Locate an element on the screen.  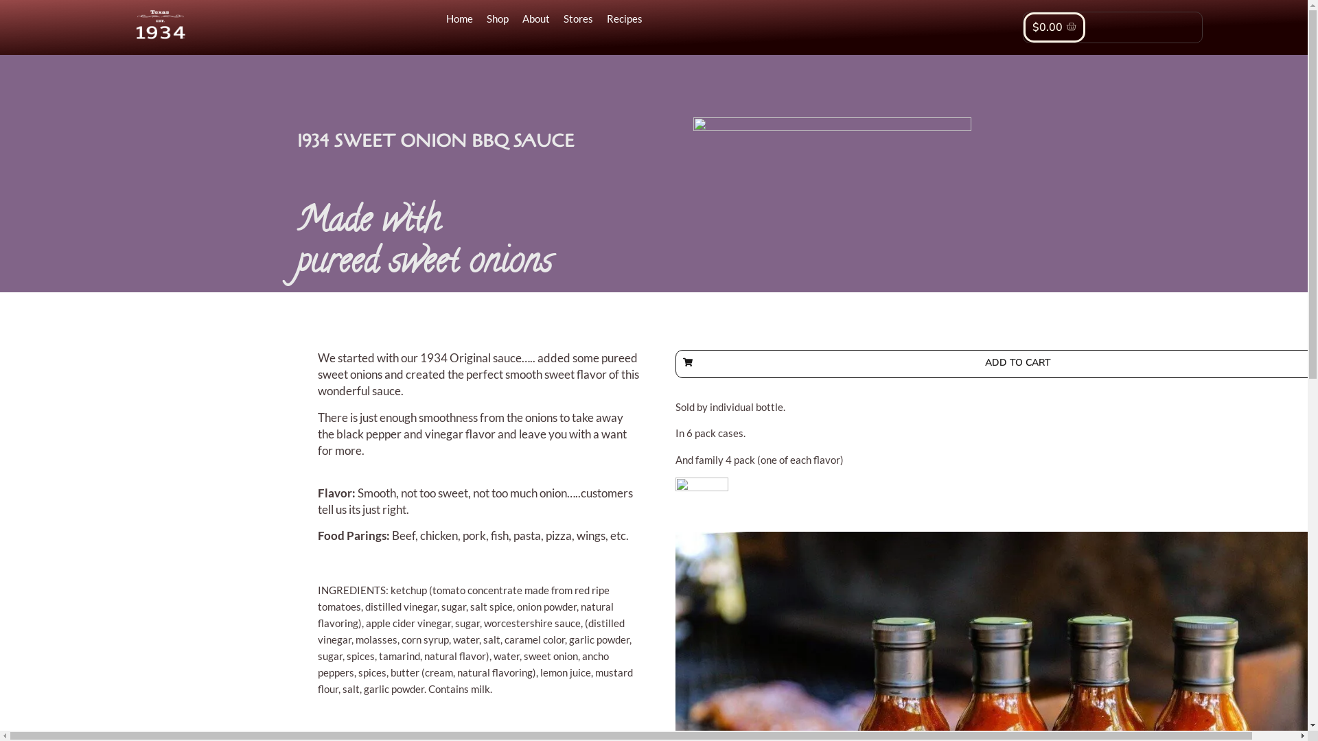
$0.00 is located at coordinates (1054, 27).